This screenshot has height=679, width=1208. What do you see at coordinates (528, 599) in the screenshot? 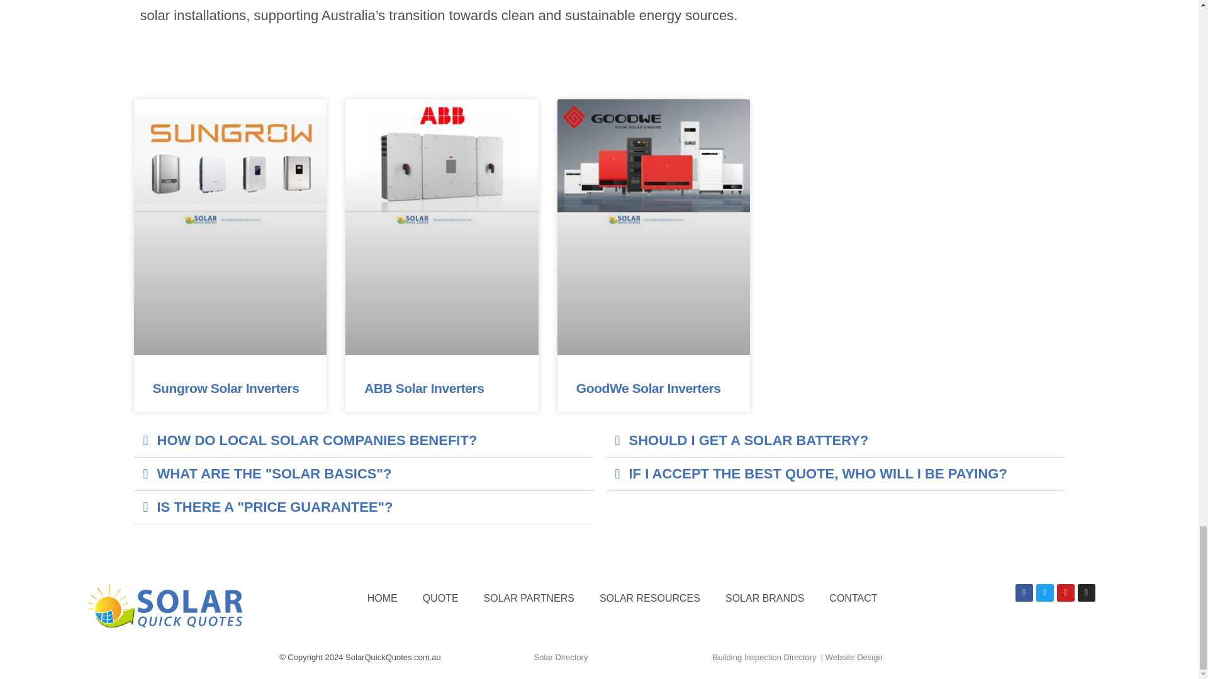
I see `SOLAR PARTNERS` at bounding box center [528, 599].